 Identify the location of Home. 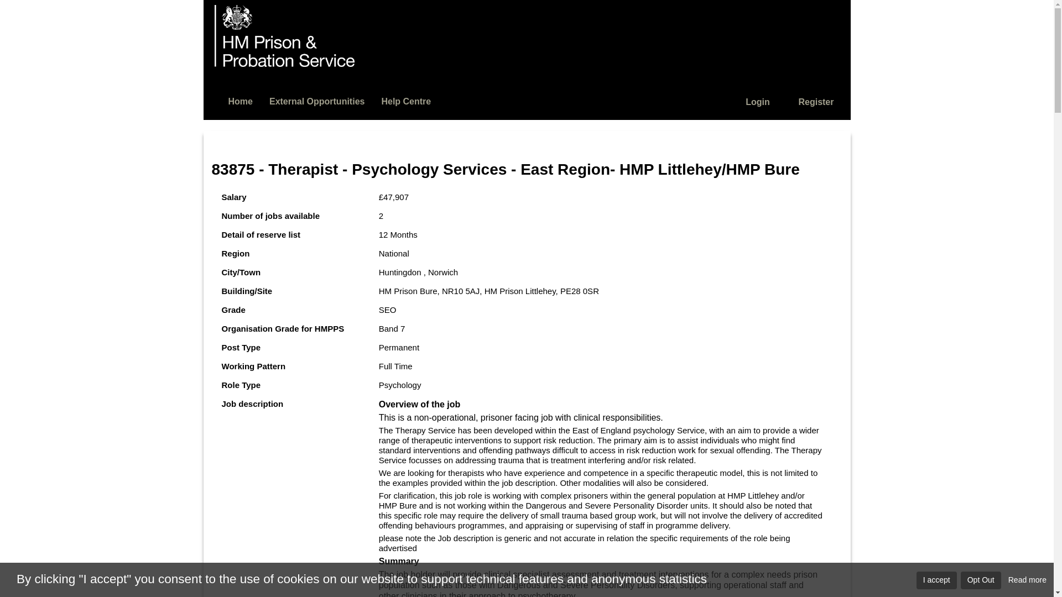
(240, 101).